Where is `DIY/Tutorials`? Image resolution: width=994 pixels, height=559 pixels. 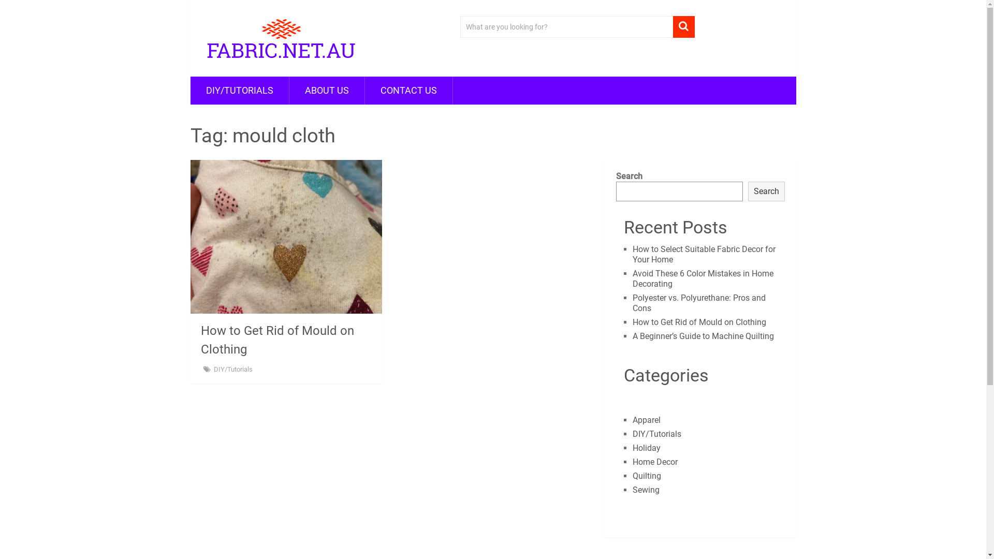
DIY/Tutorials is located at coordinates (233, 370).